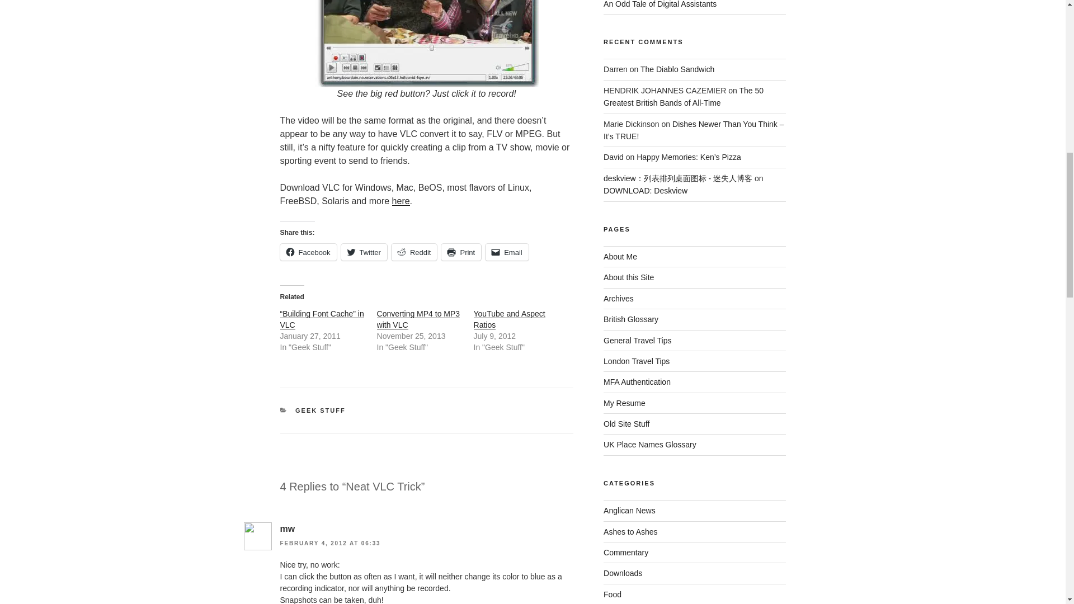 The height and width of the screenshot is (604, 1074). I want to click on Converting MP4 to MP3 with VLC, so click(418, 319).